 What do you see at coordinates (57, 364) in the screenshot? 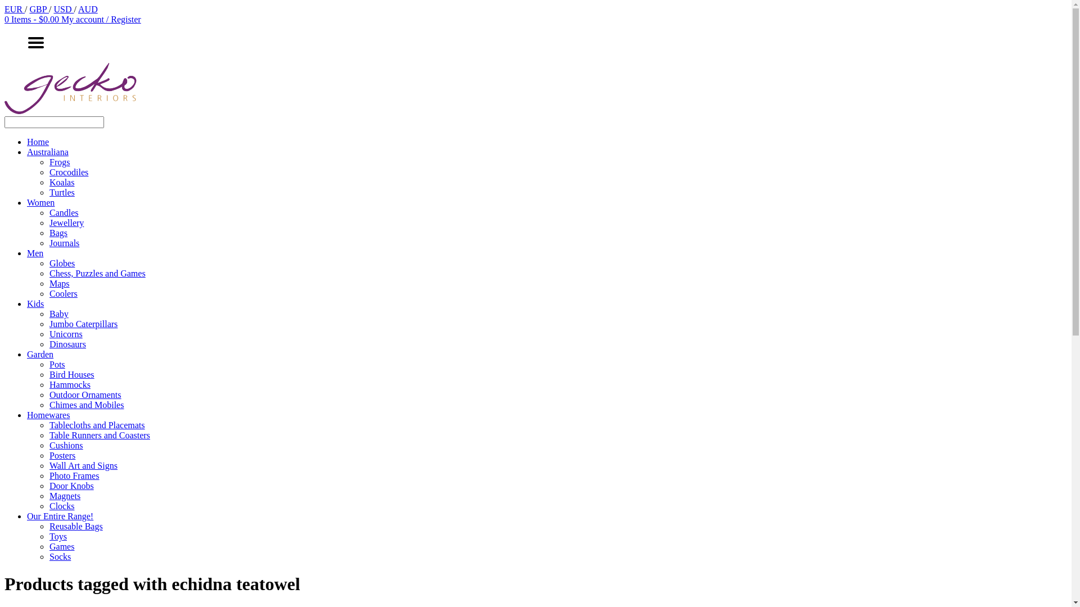
I see `Pots` at bounding box center [57, 364].